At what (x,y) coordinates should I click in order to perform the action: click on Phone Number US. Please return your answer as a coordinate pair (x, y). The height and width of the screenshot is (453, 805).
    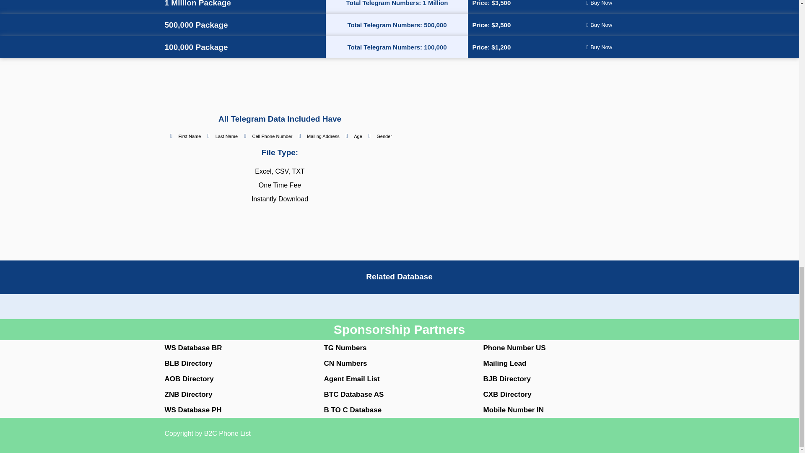
    Looking at the image, I should click on (514, 348).